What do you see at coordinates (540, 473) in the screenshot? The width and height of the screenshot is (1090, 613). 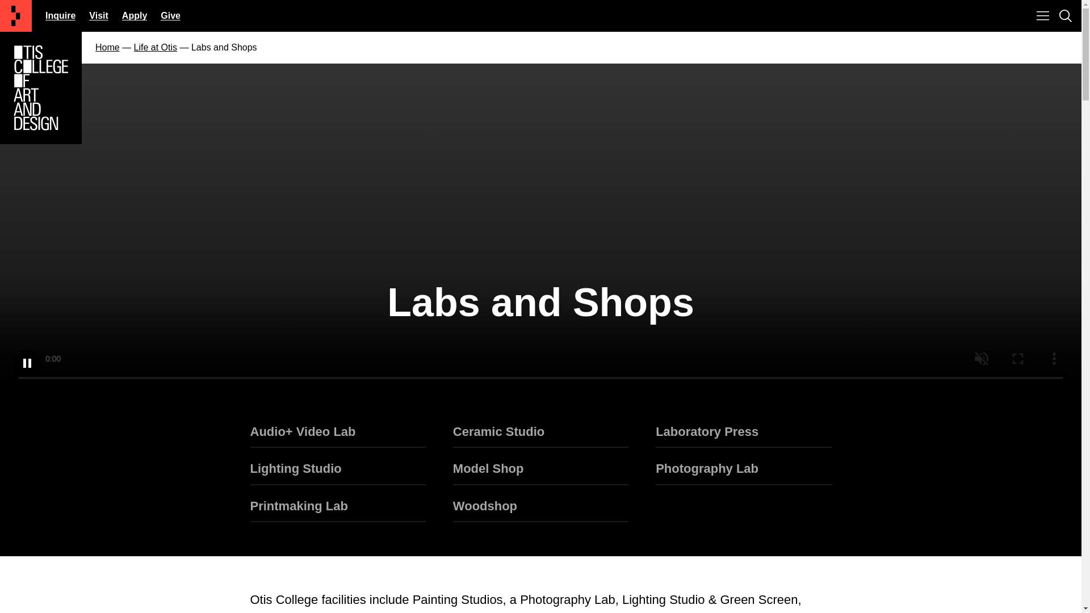 I see `Model Shop` at bounding box center [540, 473].